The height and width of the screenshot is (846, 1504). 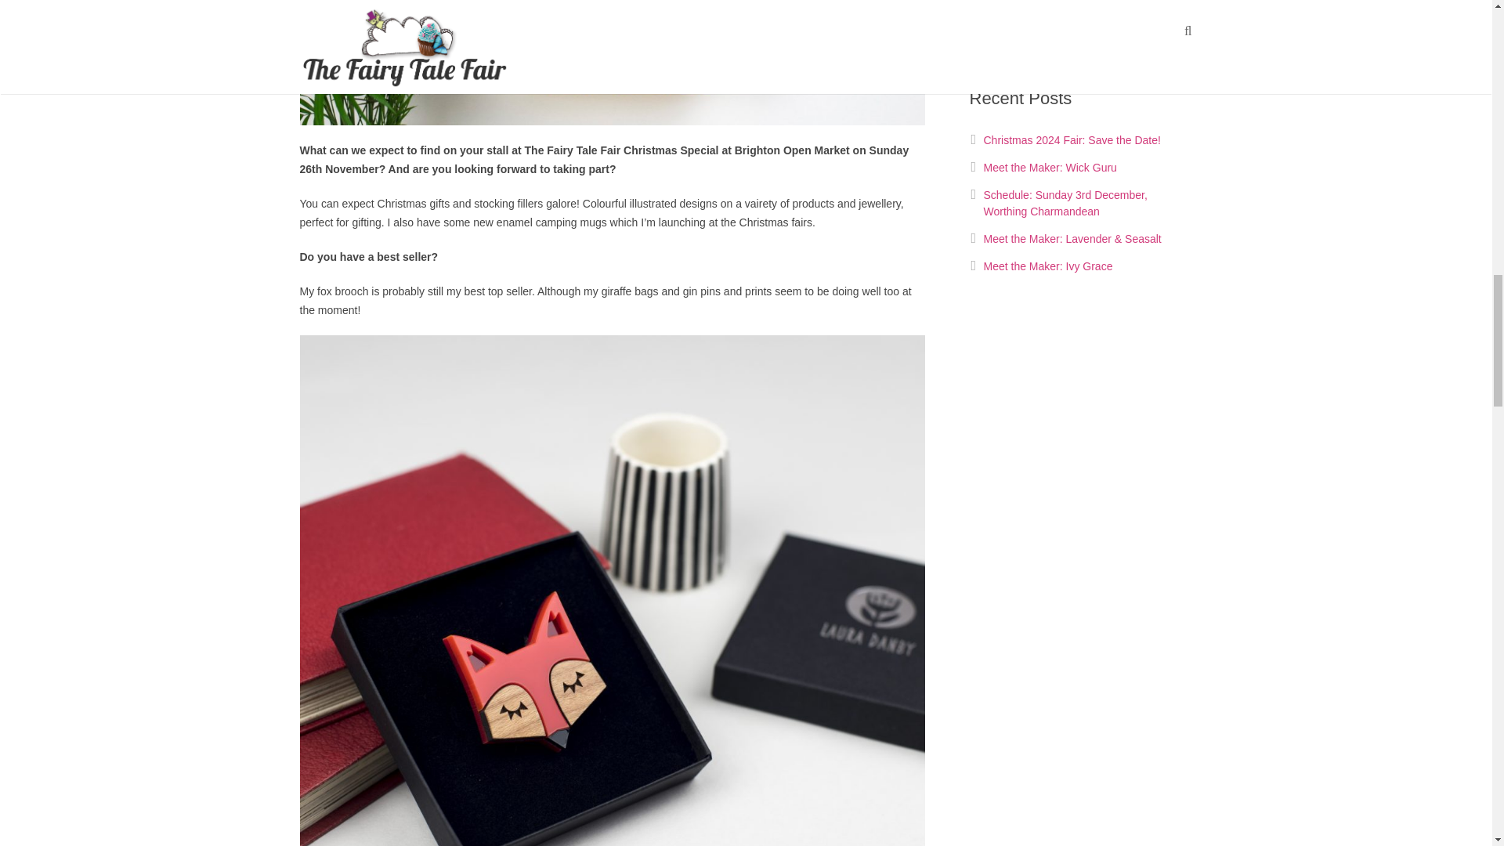 I want to click on Meet the Maker: Wick Guru, so click(x=1050, y=168).